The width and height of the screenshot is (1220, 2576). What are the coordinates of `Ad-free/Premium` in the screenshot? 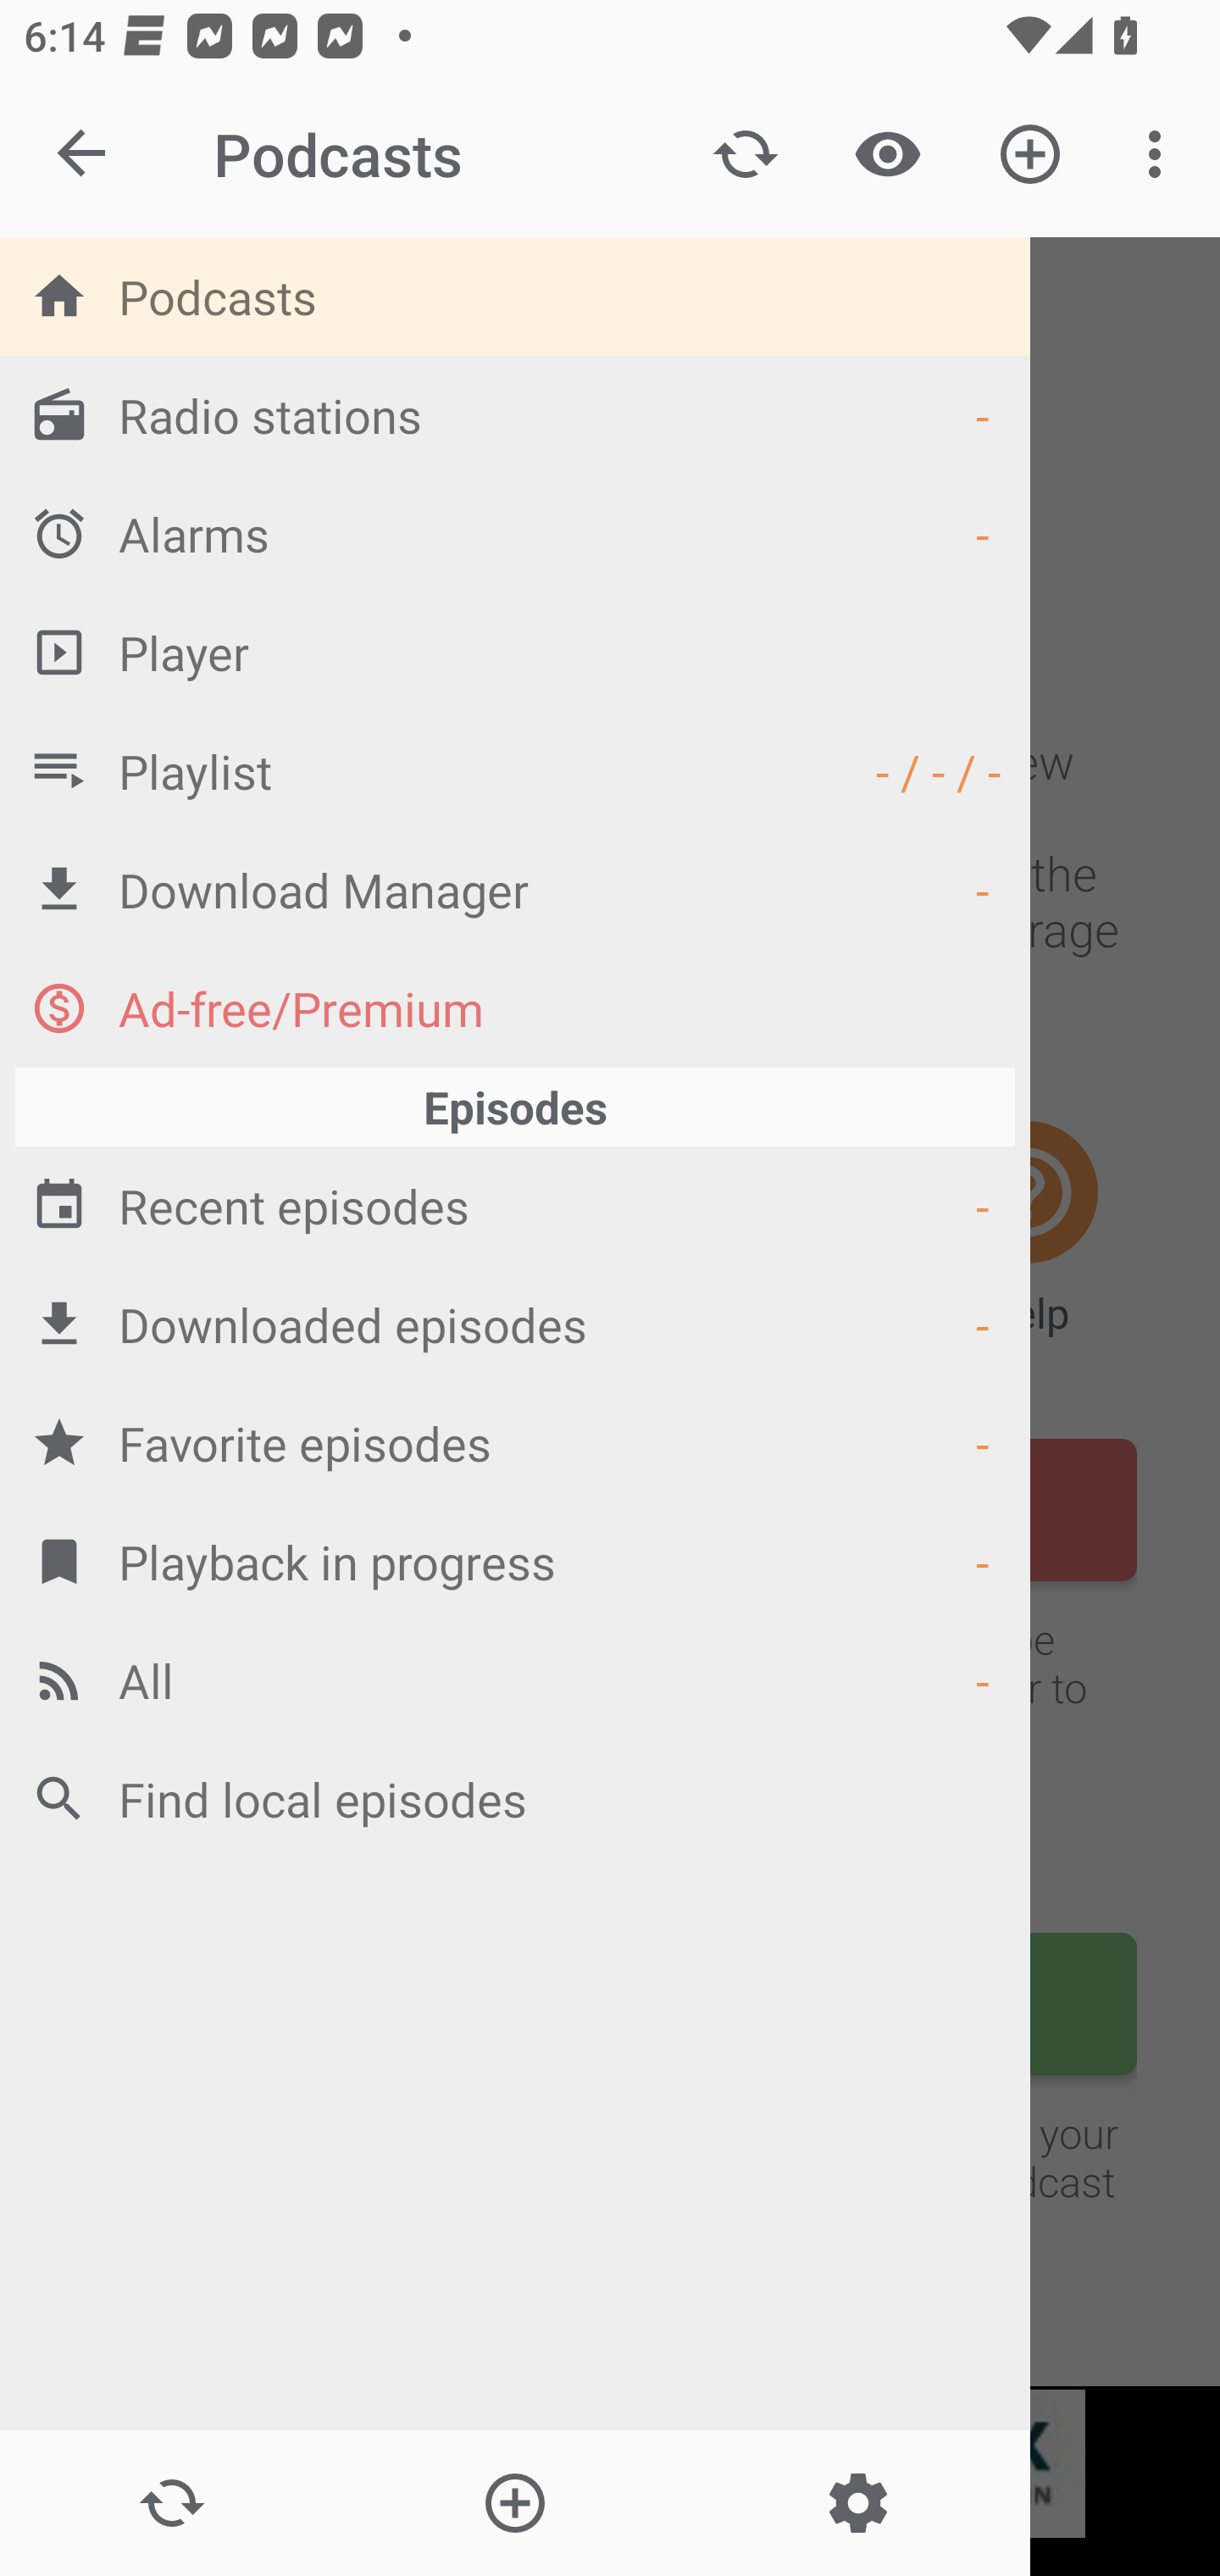 It's located at (515, 1007).